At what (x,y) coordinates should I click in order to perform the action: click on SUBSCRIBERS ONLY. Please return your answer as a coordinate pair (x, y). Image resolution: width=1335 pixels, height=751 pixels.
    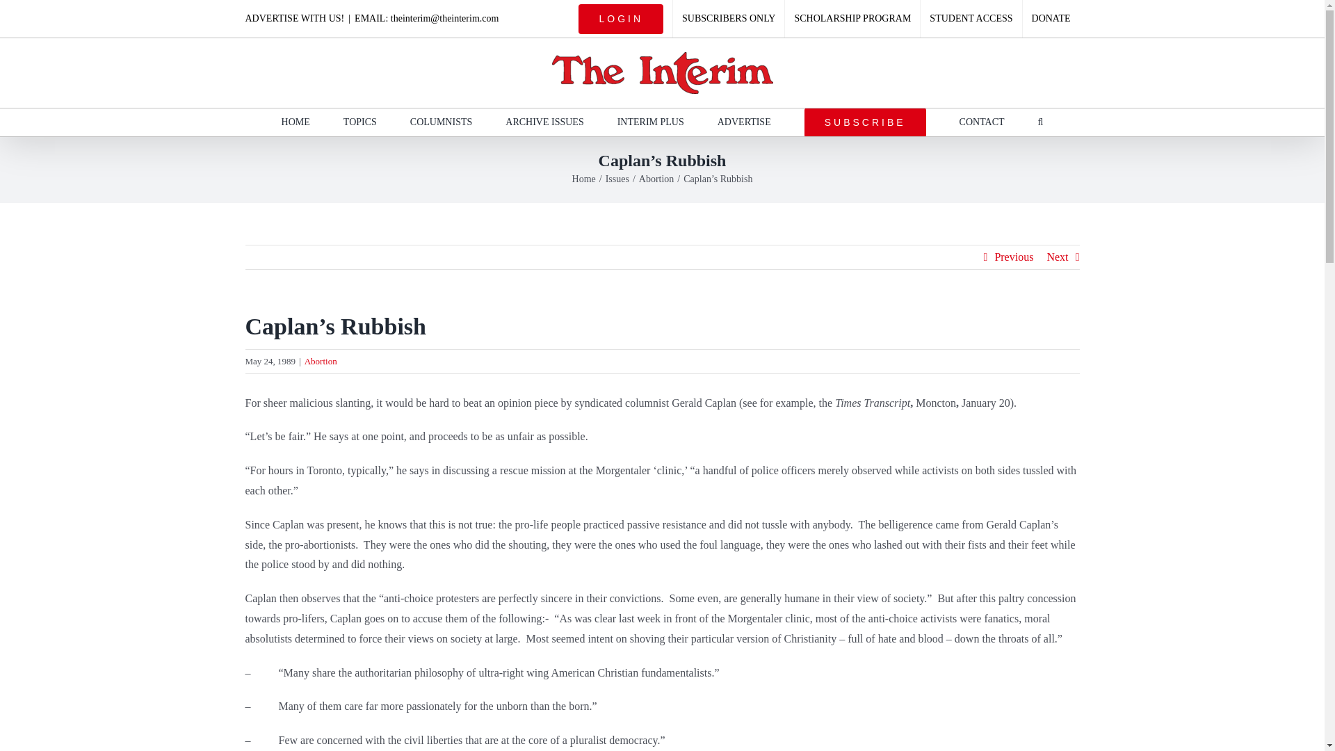
    Looking at the image, I should click on (729, 19).